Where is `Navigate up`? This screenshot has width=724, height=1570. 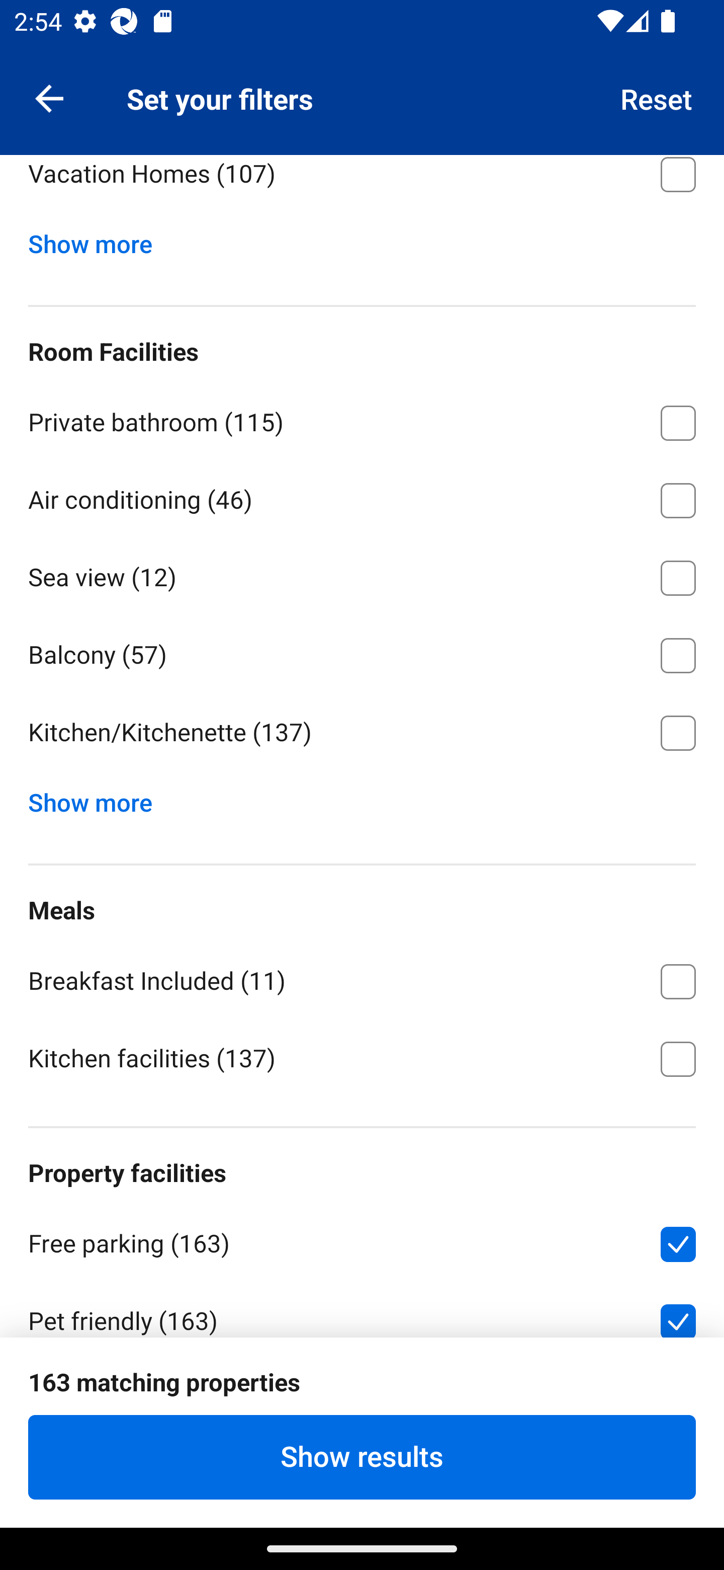
Navigate up is located at coordinates (49, 98).